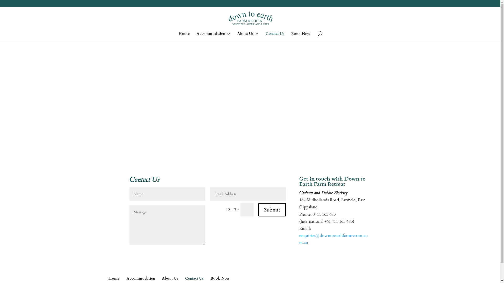  I want to click on Book Now, so click(300, 36).